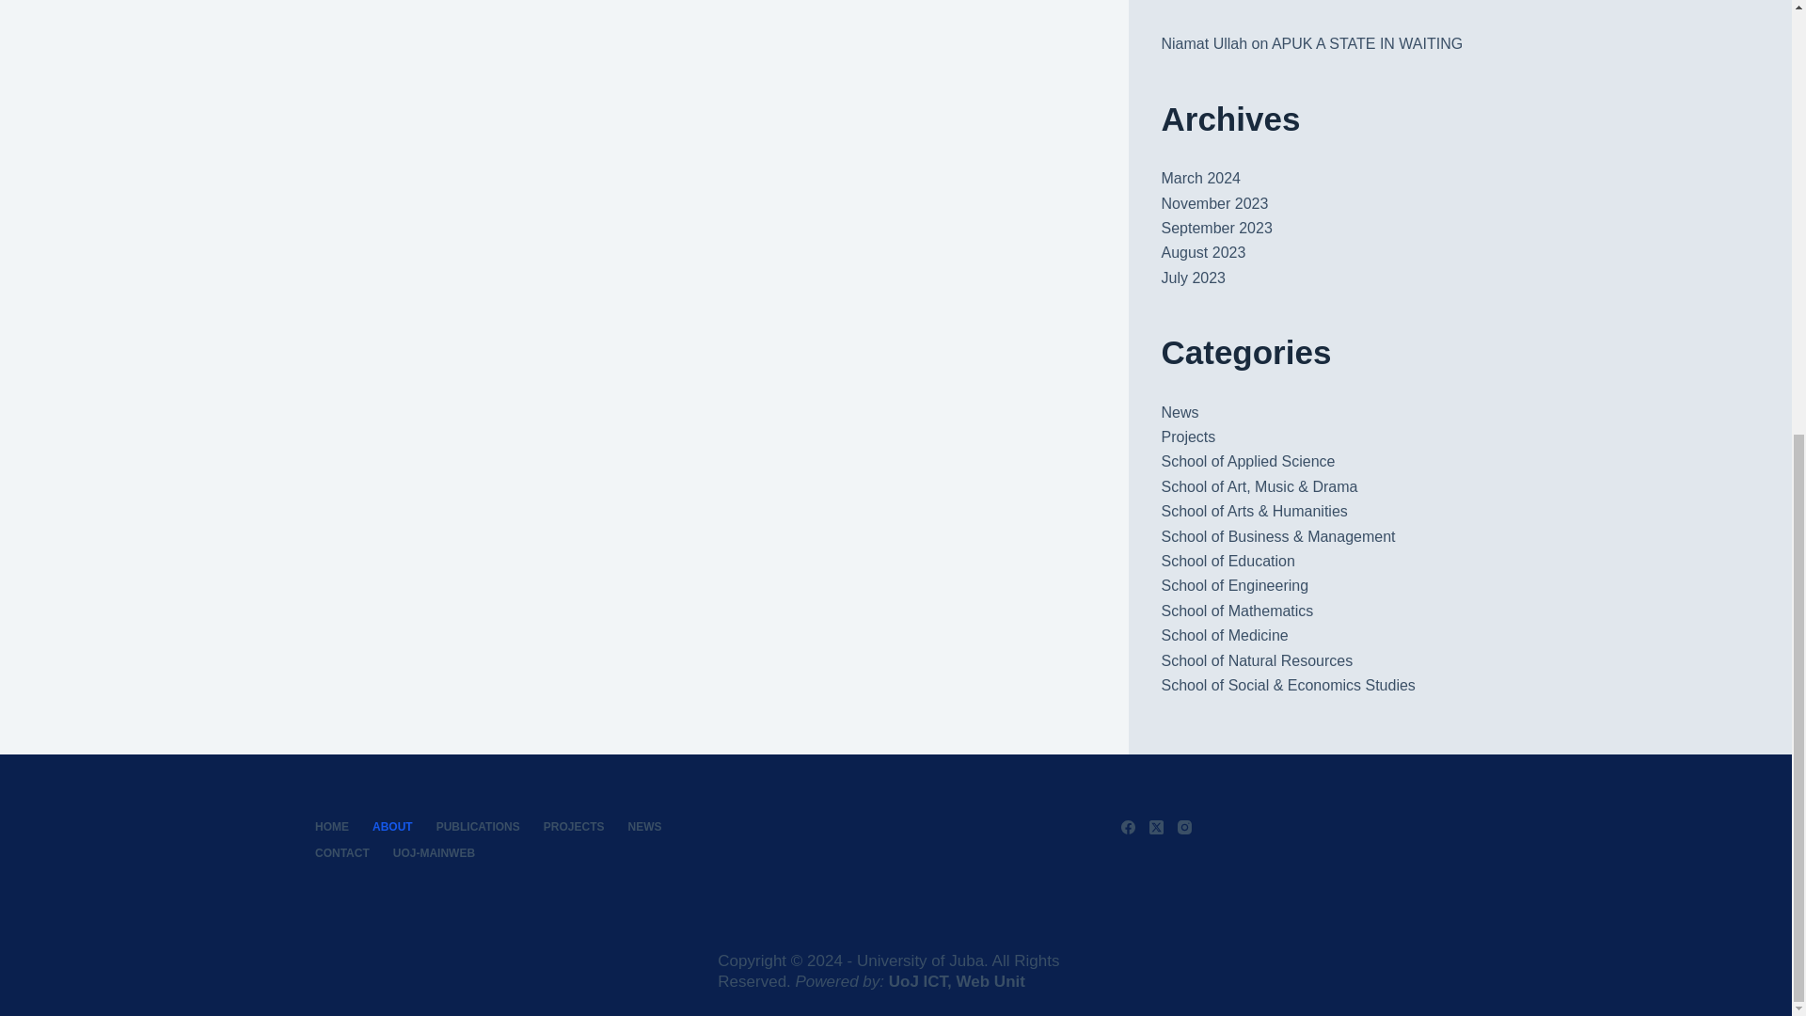  Describe the element at coordinates (1367, 43) in the screenshot. I see `APUK A STATE IN WAITING` at that location.